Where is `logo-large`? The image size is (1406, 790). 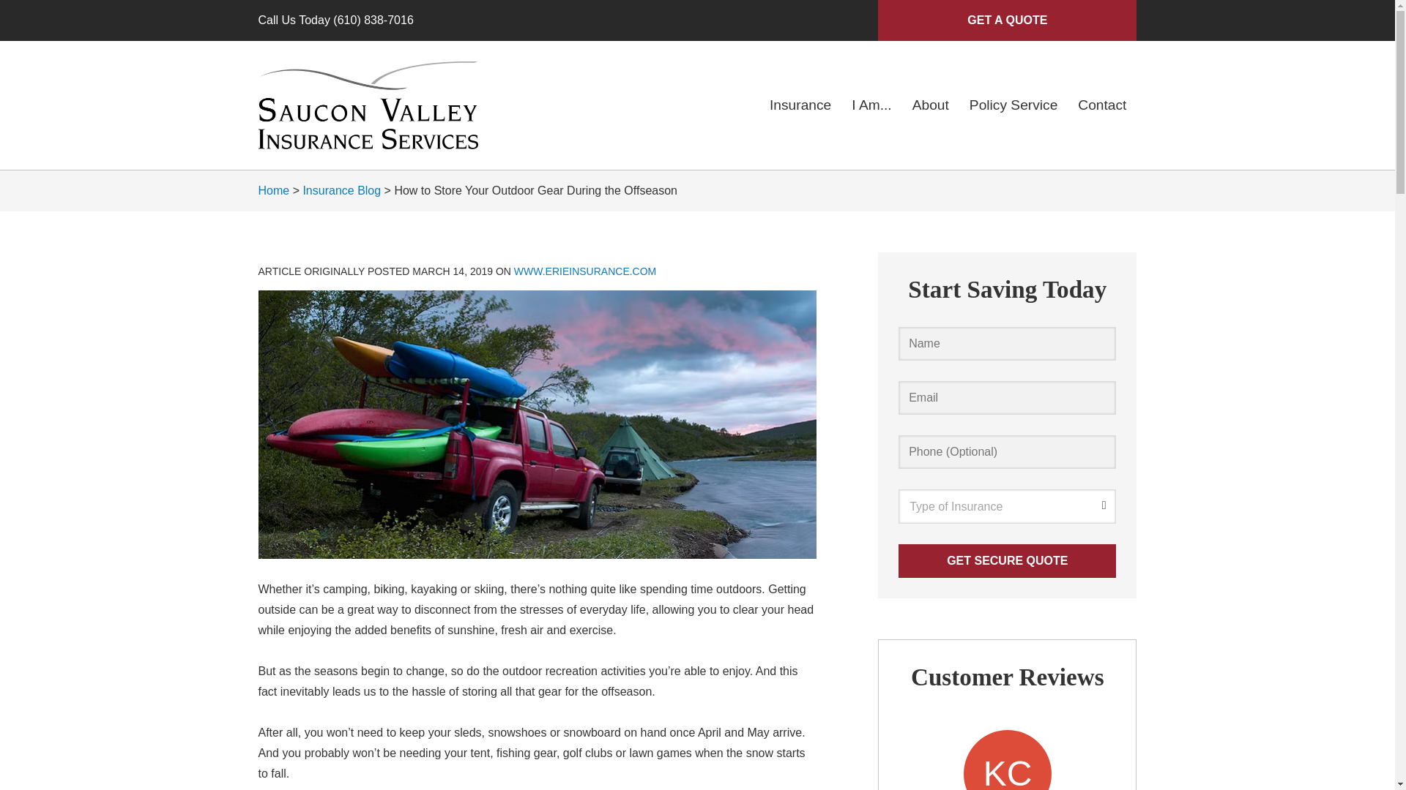
logo-large is located at coordinates (368, 105).